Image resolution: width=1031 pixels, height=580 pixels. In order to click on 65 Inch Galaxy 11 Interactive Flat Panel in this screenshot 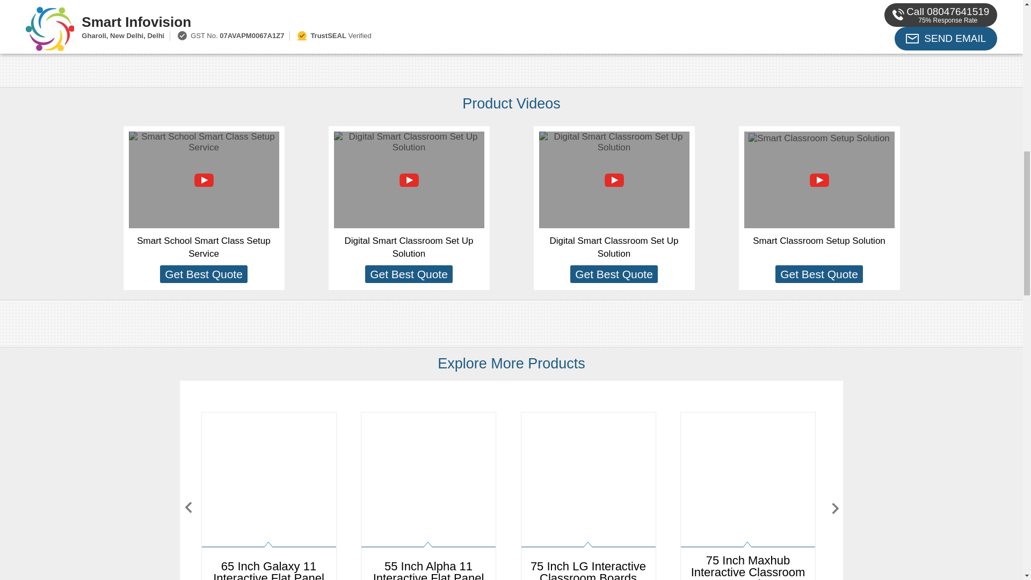, I will do `click(268, 496)`.